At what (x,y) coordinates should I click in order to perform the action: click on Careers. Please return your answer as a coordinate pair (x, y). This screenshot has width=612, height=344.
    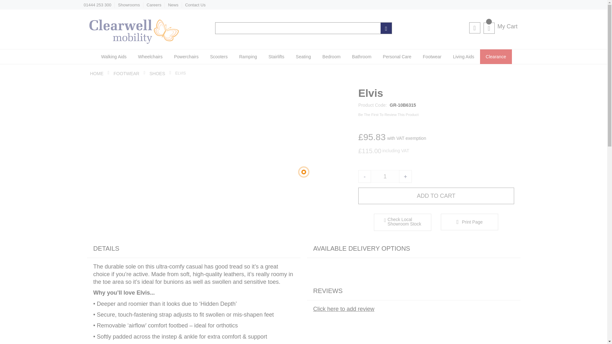
    Looking at the image, I should click on (154, 4).